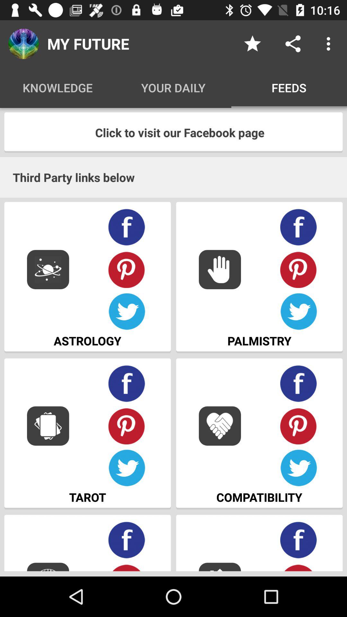 The image size is (347, 617). Describe the element at coordinates (253, 44) in the screenshot. I see `turn on the item next to my future icon` at that location.